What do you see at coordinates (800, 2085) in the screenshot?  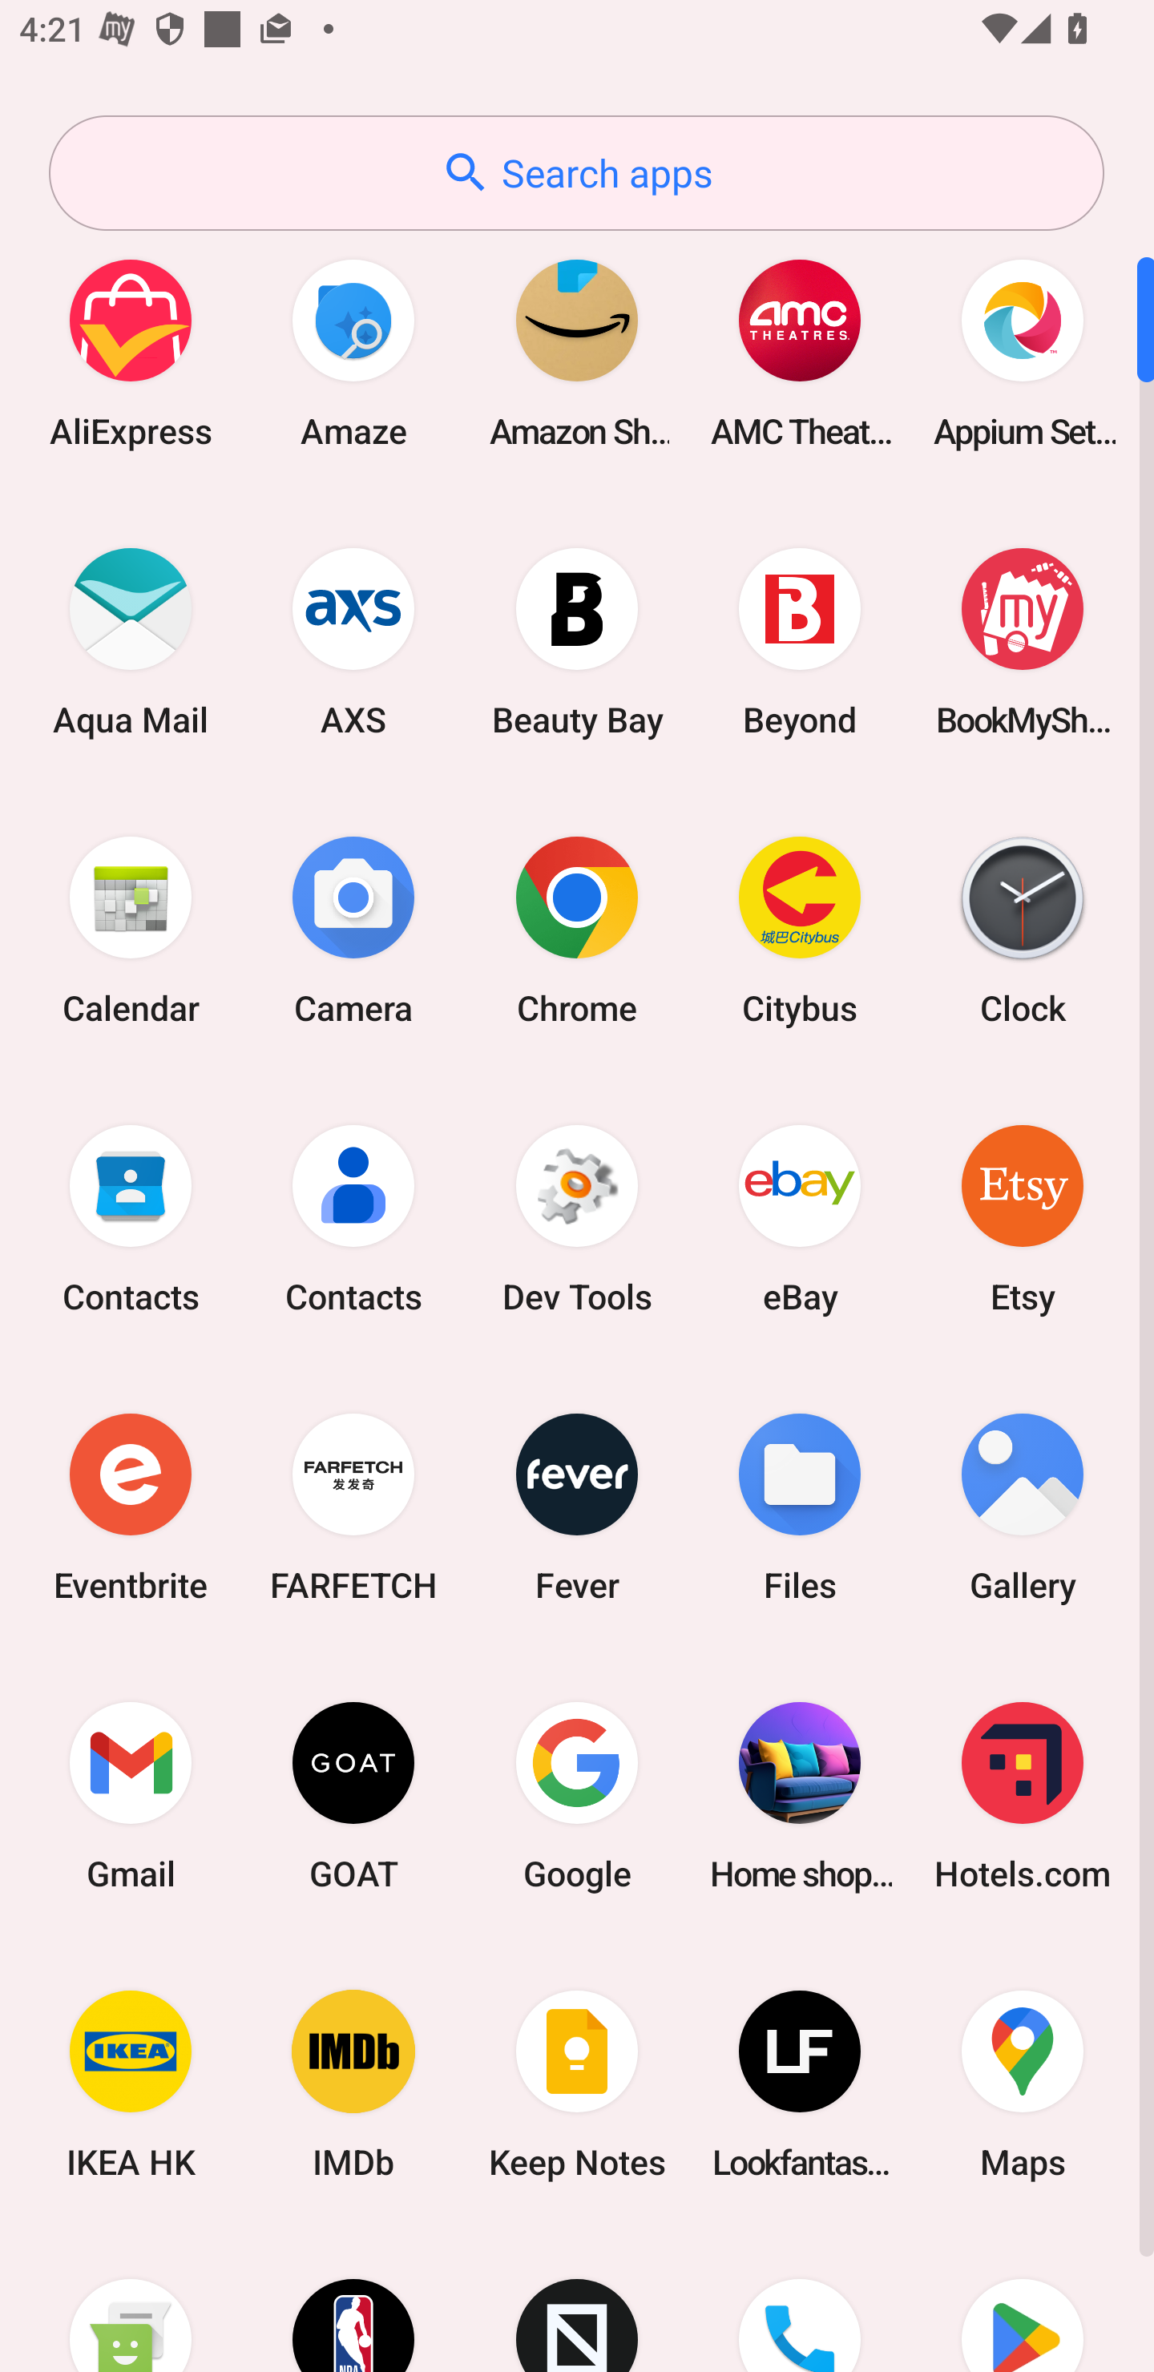 I see `Lookfantastic` at bounding box center [800, 2085].